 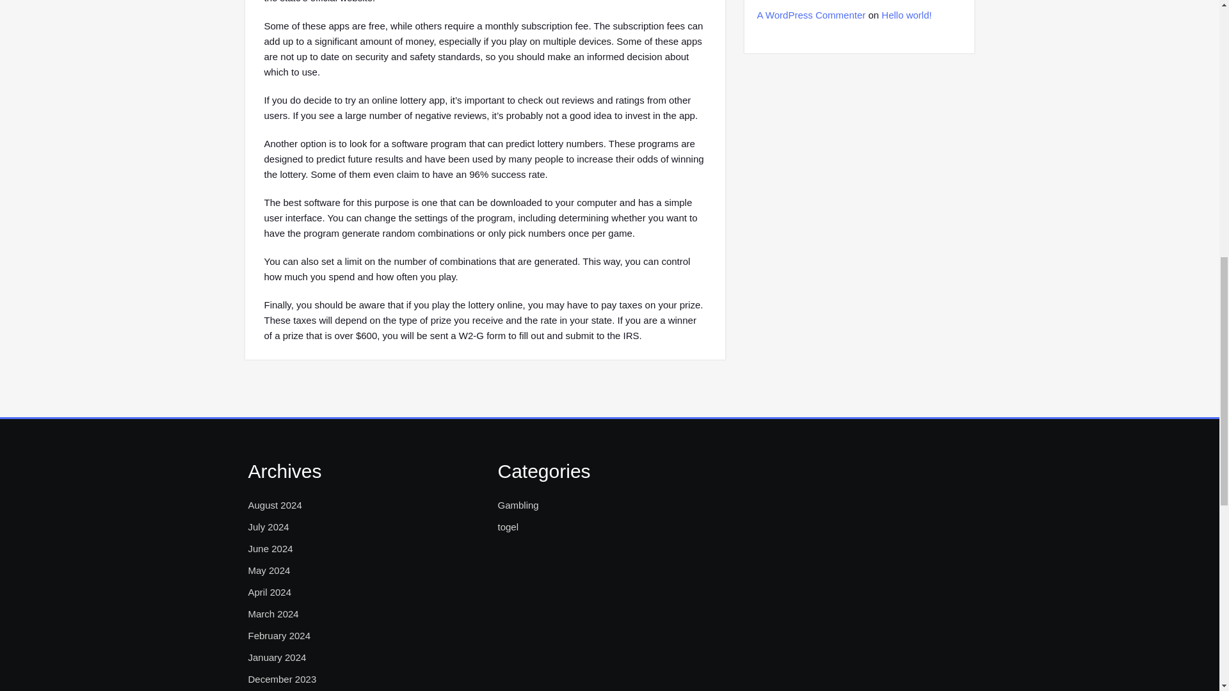 What do you see at coordinates (270, 592) in the screenshot?
I see `April 2024` at bounding box center [270, 592].